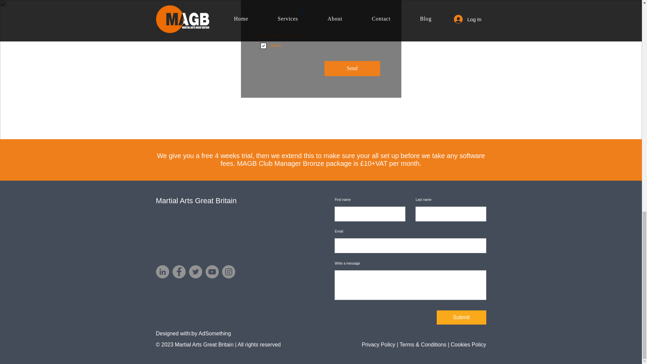  What do you see at coordinates (468, 344) in the screenshot?
I see `Cookies Policy` at bounding box center [468, 344].